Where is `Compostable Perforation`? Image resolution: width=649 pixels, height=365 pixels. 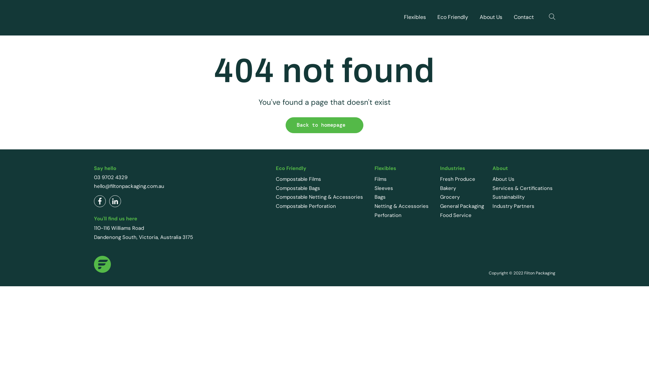
Compostable Perforation is located at coordinates (306, 206).